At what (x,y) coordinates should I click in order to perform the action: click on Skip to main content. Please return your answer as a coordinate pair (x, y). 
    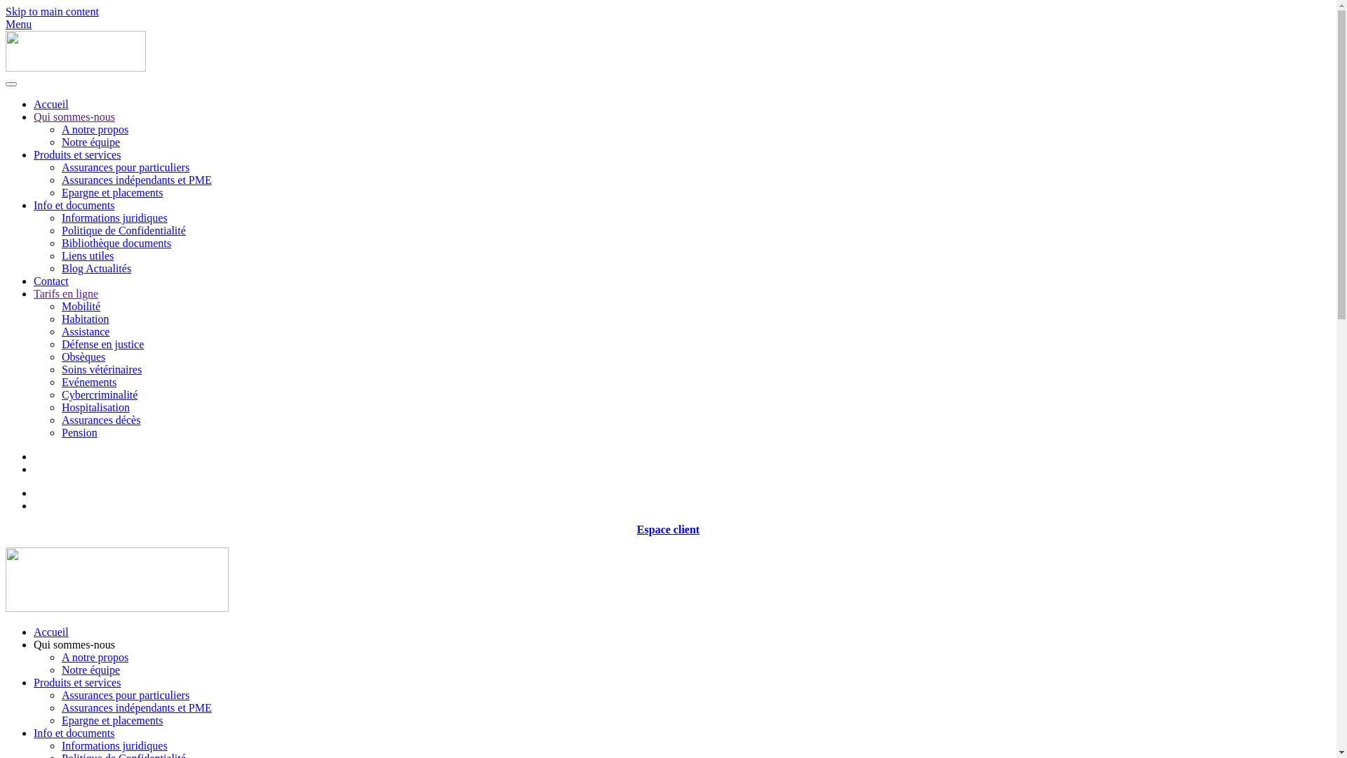
    Looking at the image, I should click on (52, 11).